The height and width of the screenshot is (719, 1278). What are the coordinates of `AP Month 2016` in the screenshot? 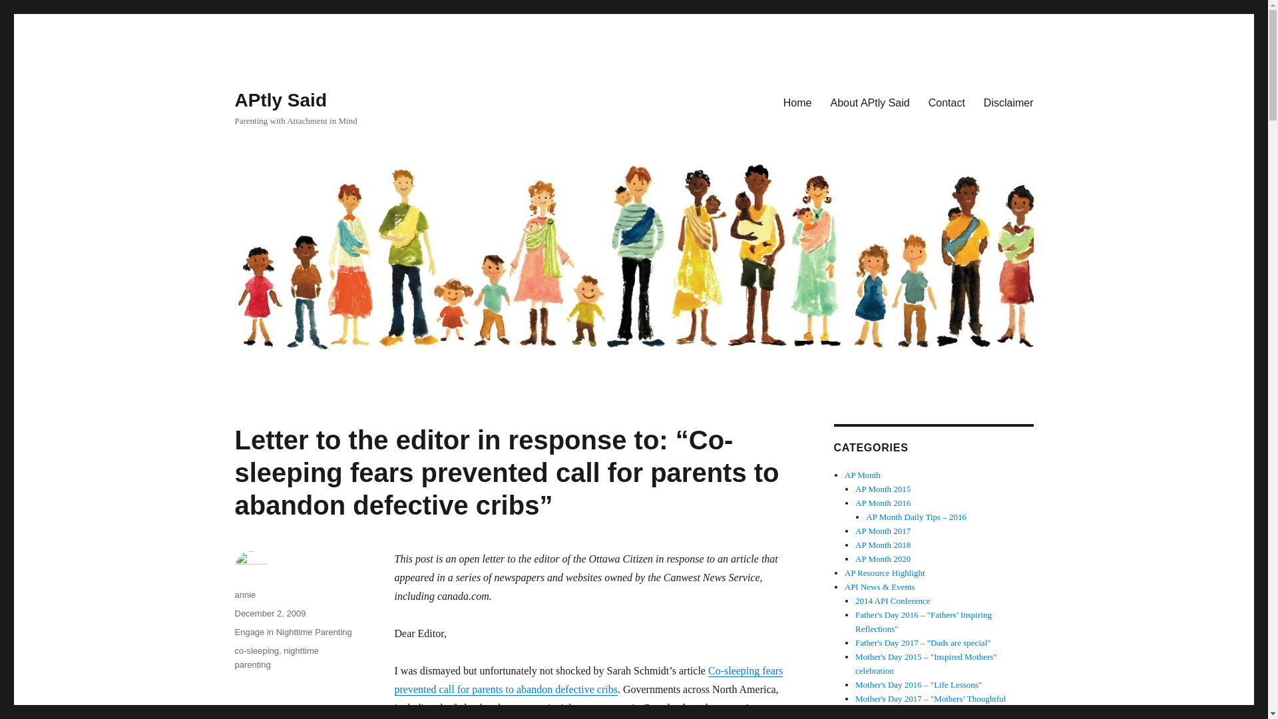 It's located at (883, 503).